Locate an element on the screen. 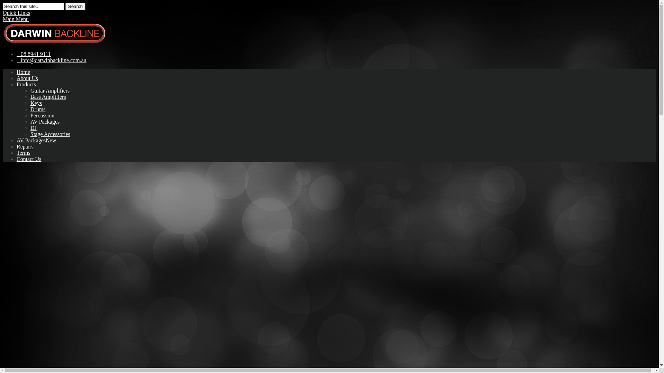 This screenshot has width=664, height=373.    08 8941 9111 is located at coordinates (34, 54).